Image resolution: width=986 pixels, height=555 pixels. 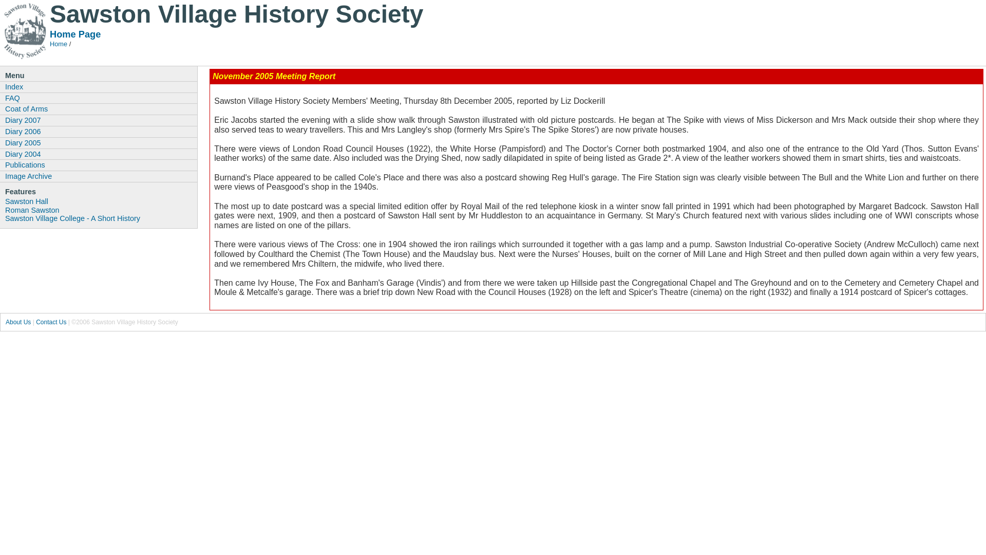 I want to click on Publications, so click(x=99, y=164).